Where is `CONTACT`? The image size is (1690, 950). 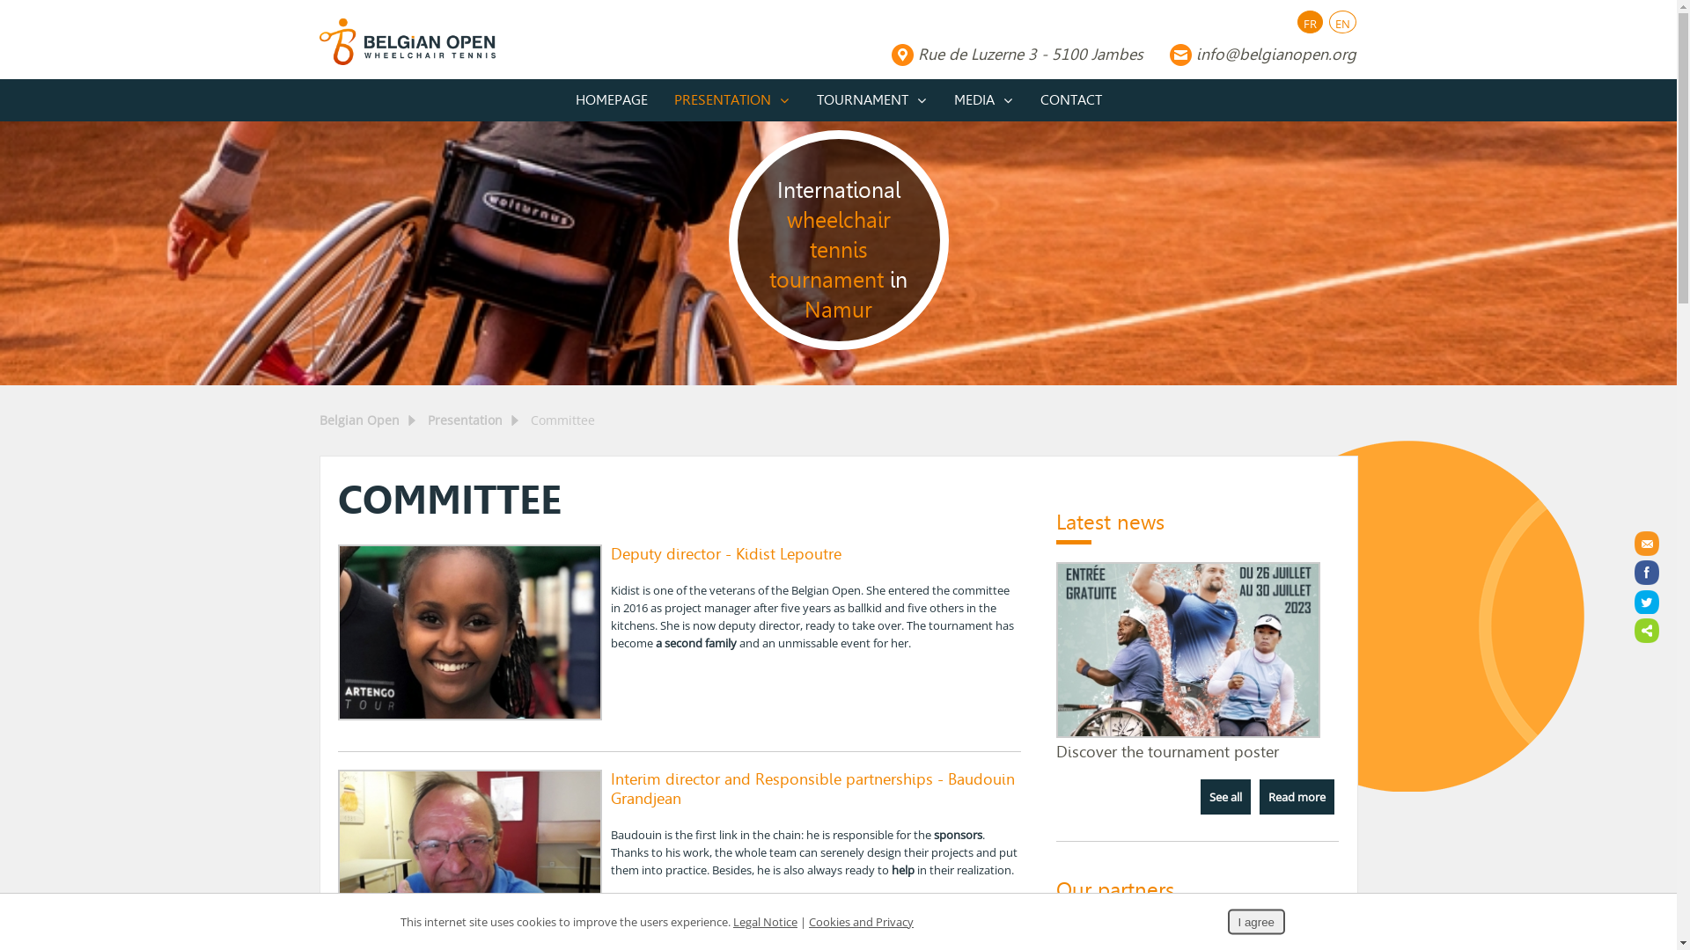
CONTACT is located at coordinates (1070, 100).